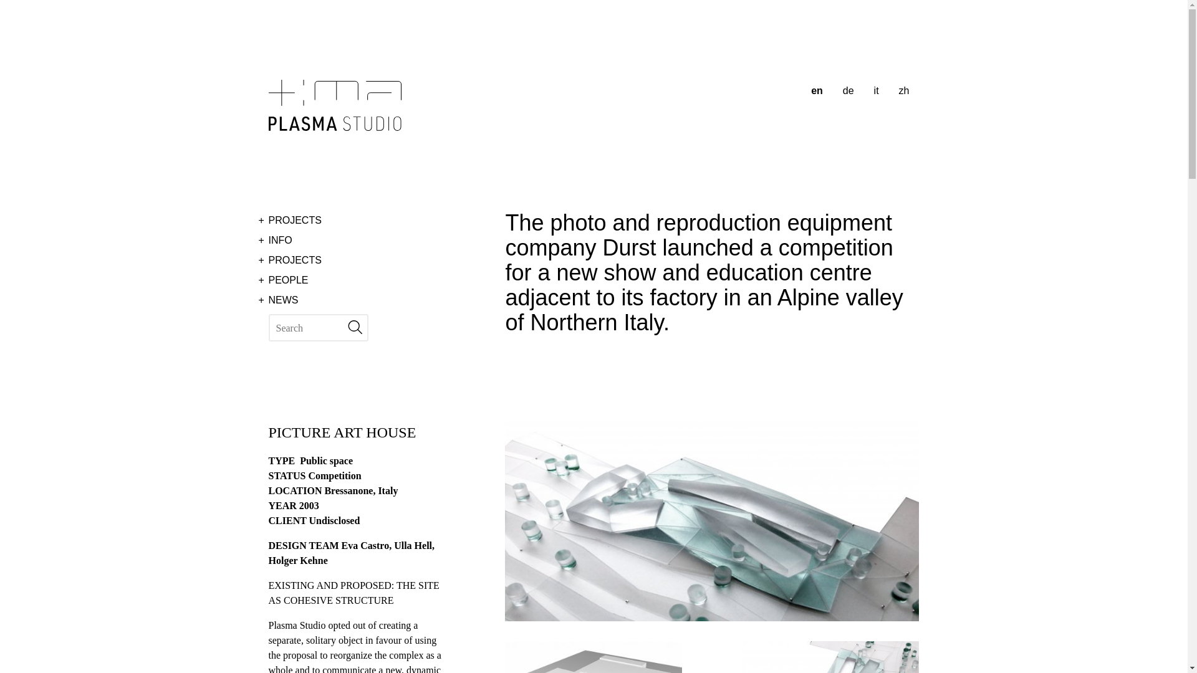 The image size is (1197, 673). I want to click on NEWS, so click(352, 300).